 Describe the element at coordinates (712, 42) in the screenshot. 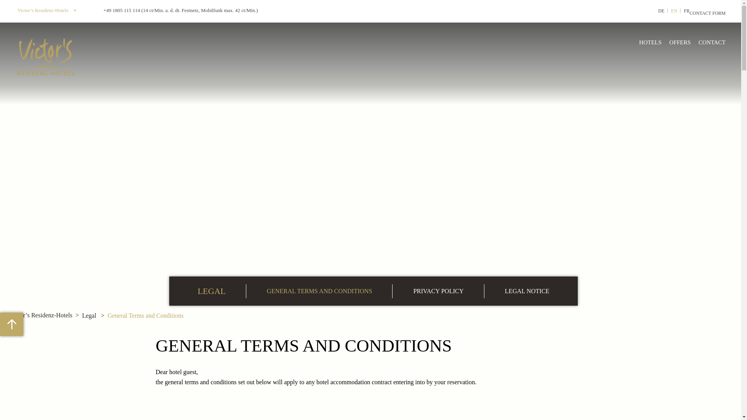

I see `CONTACT` at that location.